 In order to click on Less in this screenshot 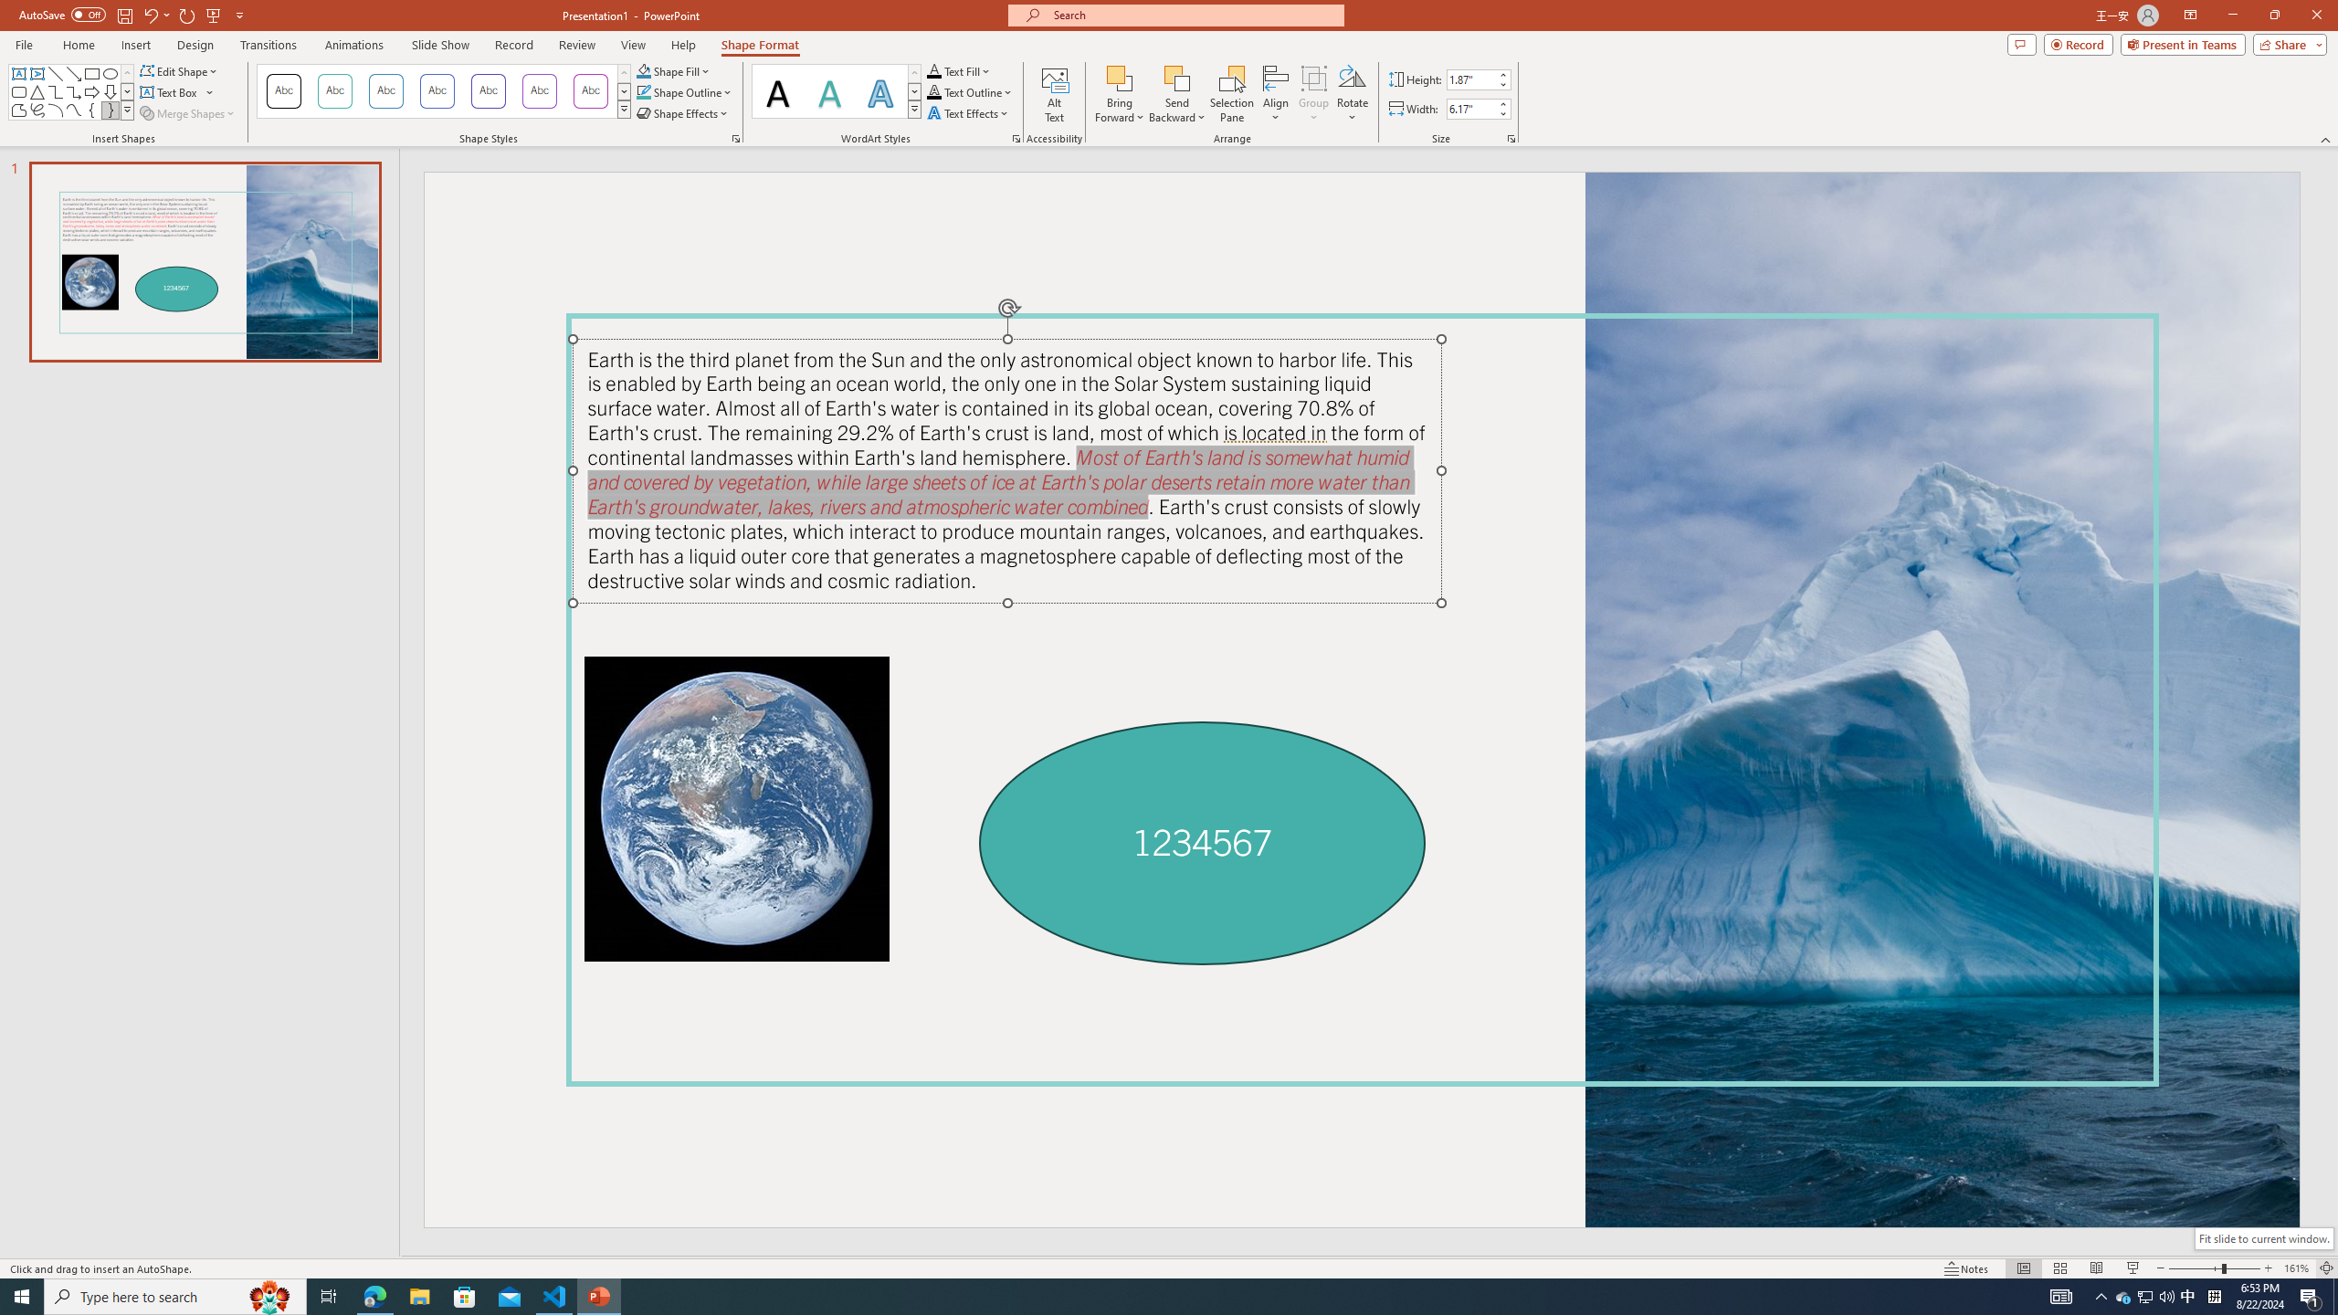, I will do `click(1501, 113)`.